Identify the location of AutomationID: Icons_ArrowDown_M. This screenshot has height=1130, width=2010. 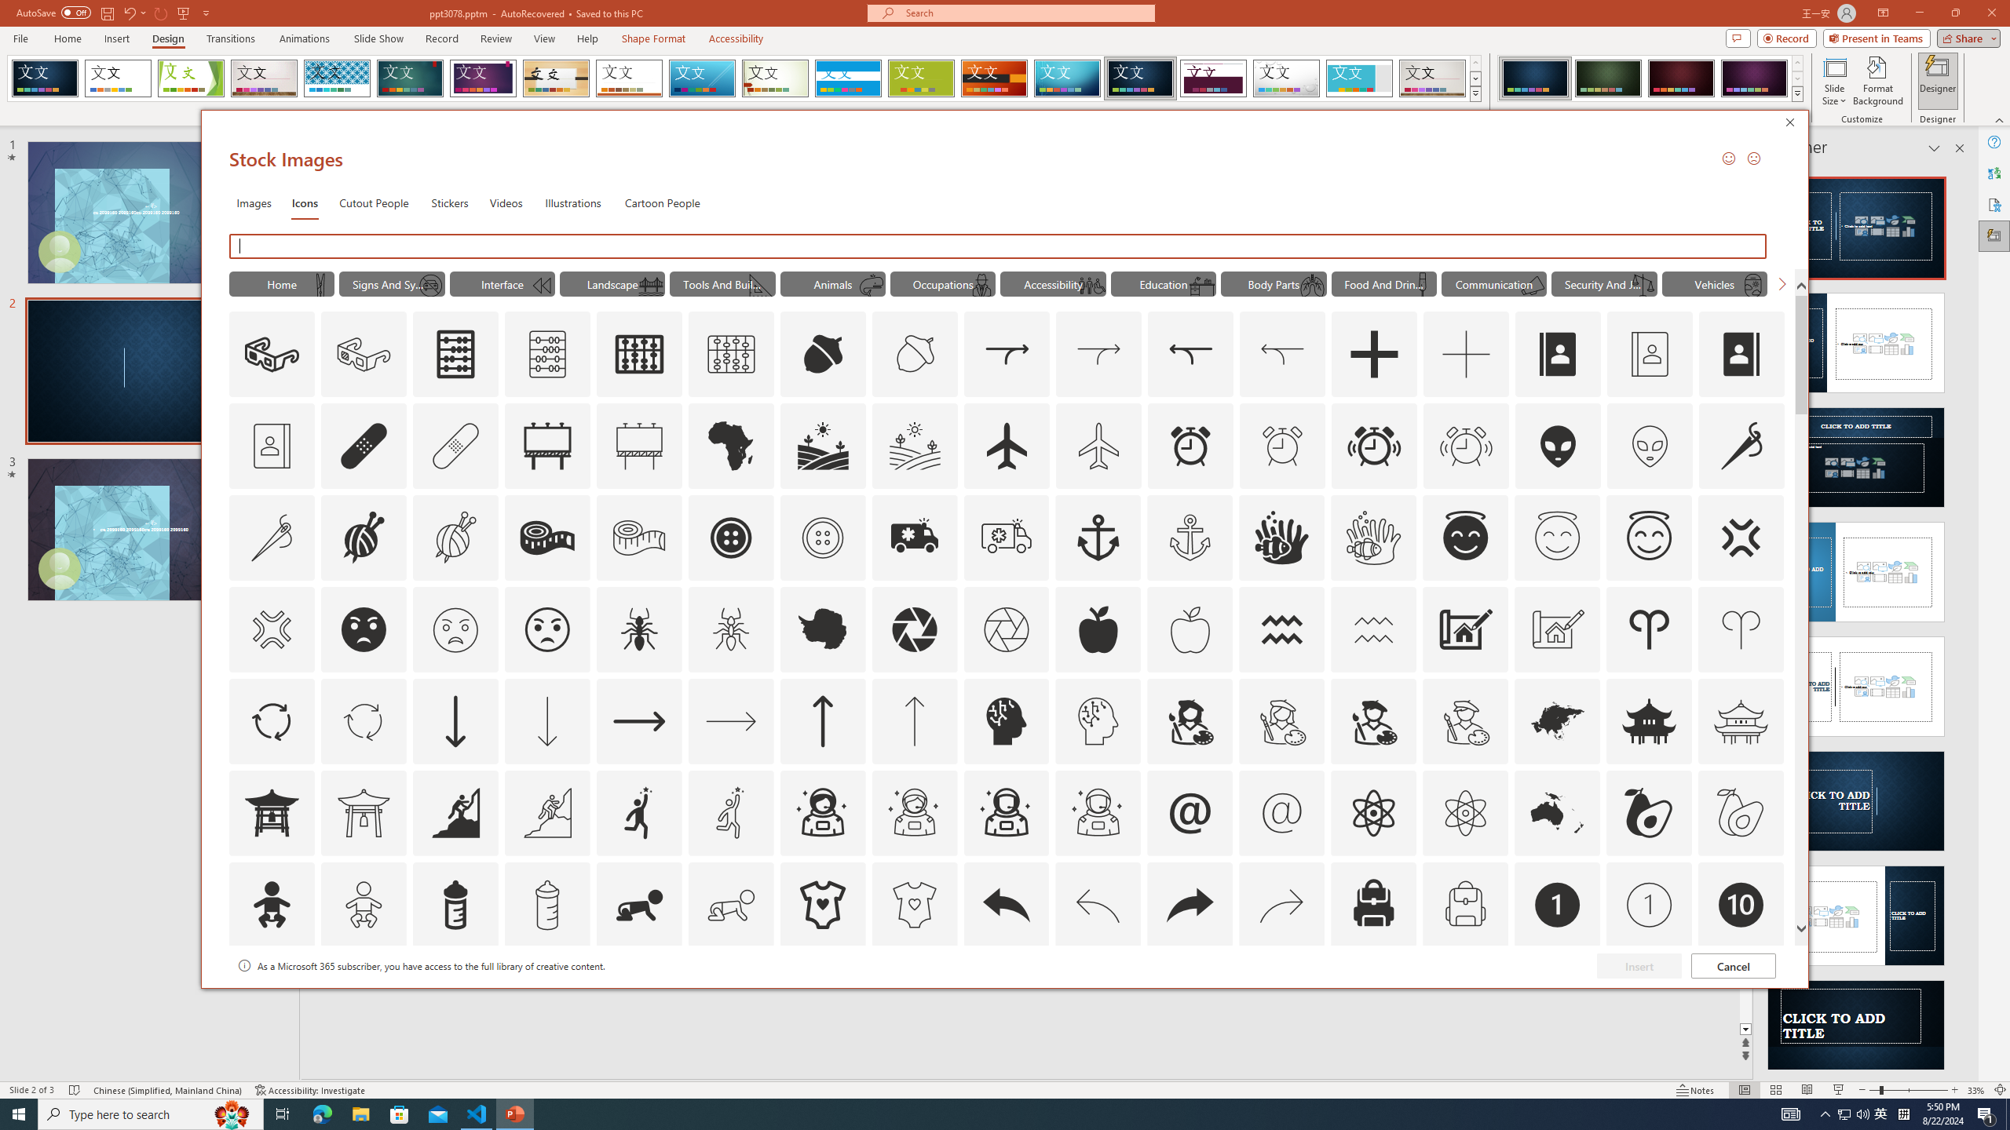
(546, 720).